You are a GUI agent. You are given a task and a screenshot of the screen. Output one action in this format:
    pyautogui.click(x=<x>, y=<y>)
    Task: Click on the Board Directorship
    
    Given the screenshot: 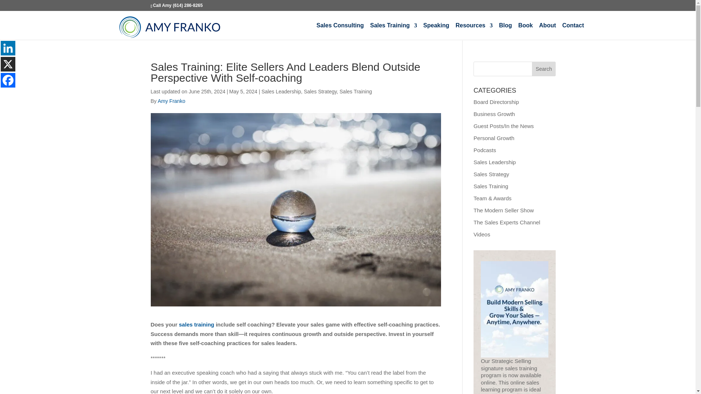 What is the action you would take?
    pyautogui.click(x=496, y=102)
    